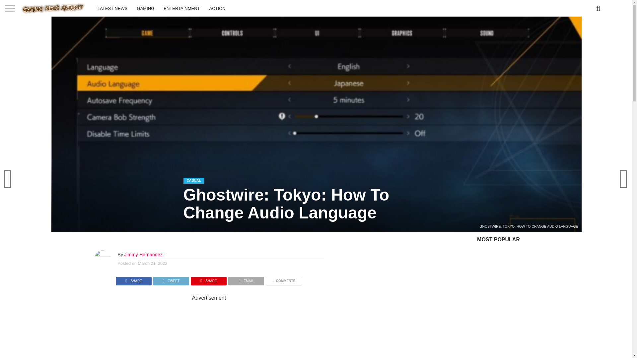 This screenshot has height=358, width=637. I want to click on ENTERTAINMENT, so click(181, 8).